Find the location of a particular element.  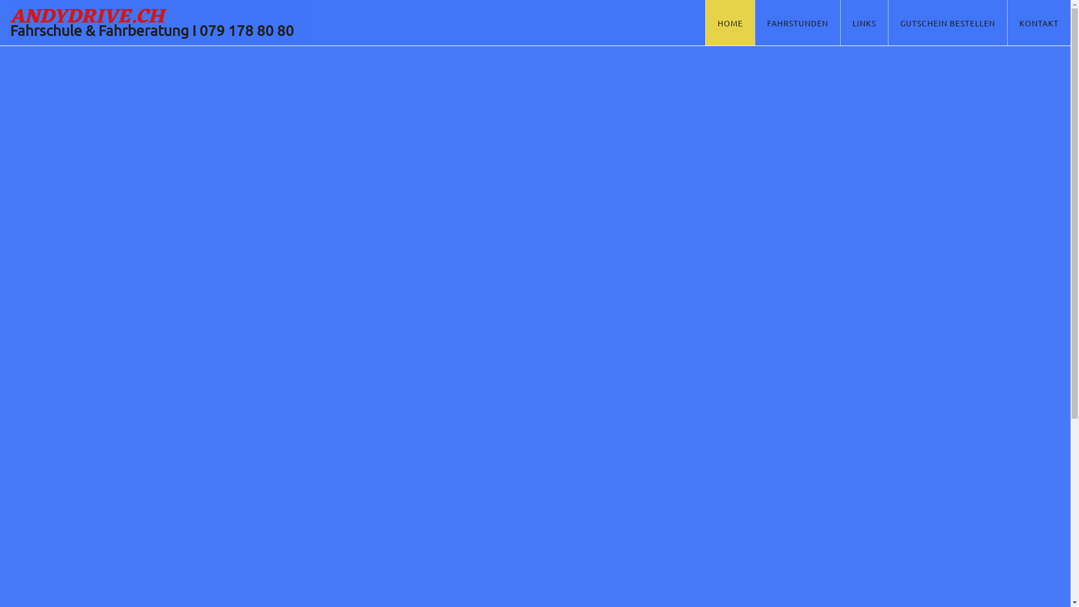

ANDYDRIVE.CH
Fahrschule & Fahrberatung I 079 178 80 80 is located at coordinates (160, 22).